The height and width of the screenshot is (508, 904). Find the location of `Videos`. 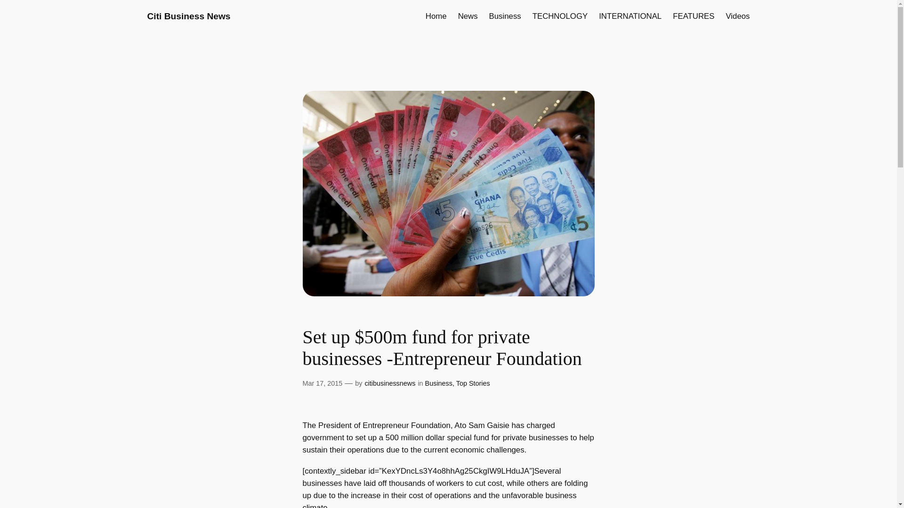

Videos is located at coordinates (737, 16).